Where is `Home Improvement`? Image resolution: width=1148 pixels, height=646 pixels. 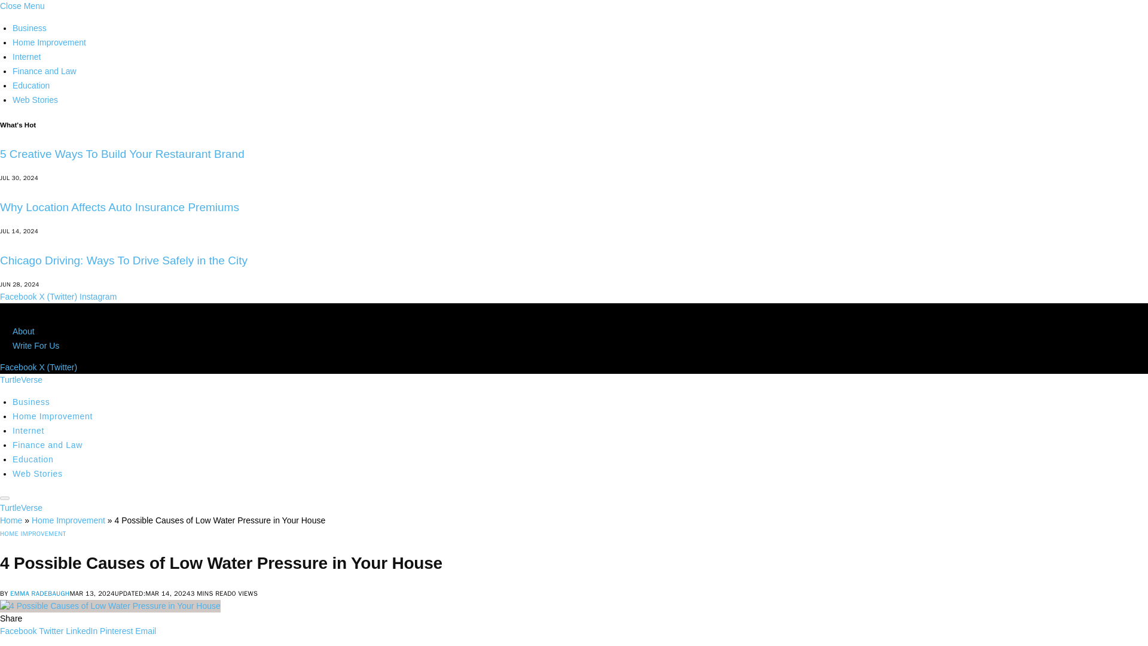
Home Improvement is located at coordinates (53, 416).